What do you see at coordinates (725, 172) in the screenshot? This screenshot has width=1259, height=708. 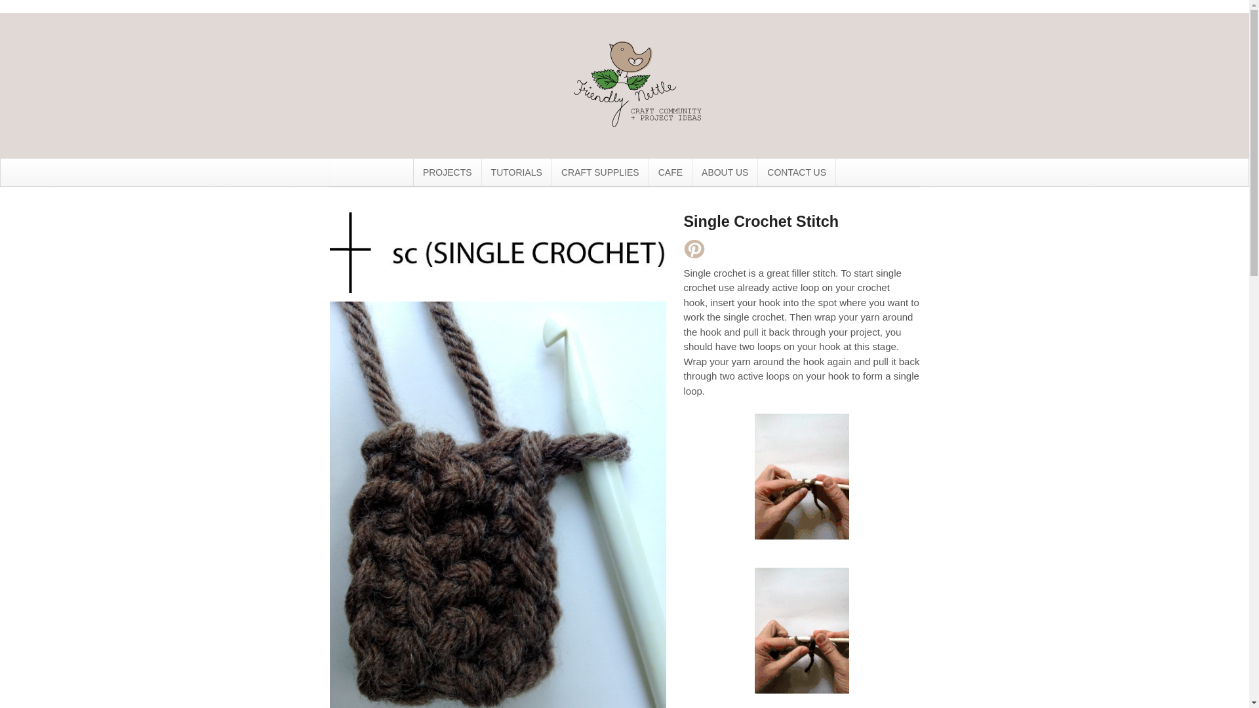 I see `ABOUT US` at bounding box center [725, 172].